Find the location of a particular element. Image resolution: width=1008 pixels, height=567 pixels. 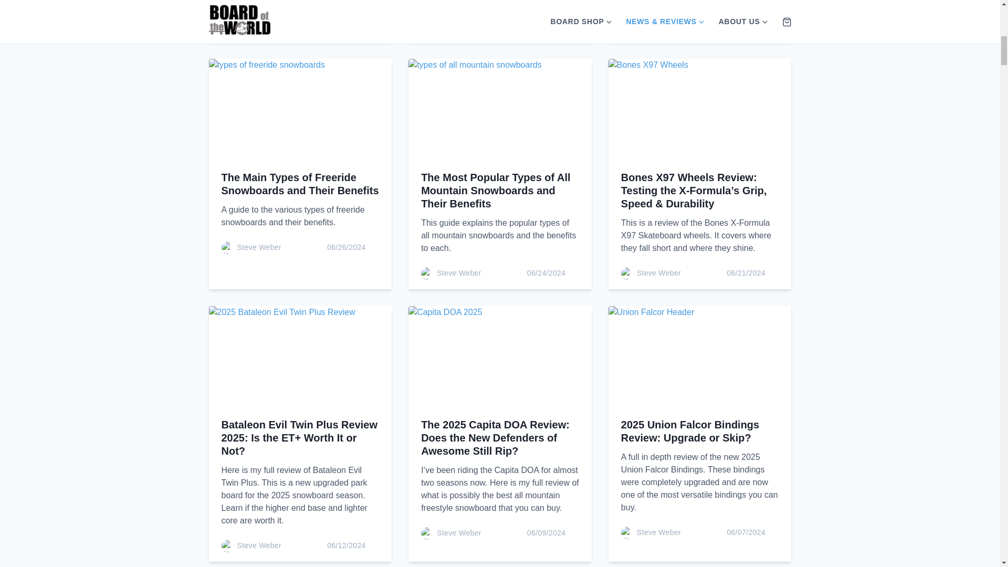

The Main Types of Freeride Snowboards and Their Benefits 9 is located at coordinates (300, 110).